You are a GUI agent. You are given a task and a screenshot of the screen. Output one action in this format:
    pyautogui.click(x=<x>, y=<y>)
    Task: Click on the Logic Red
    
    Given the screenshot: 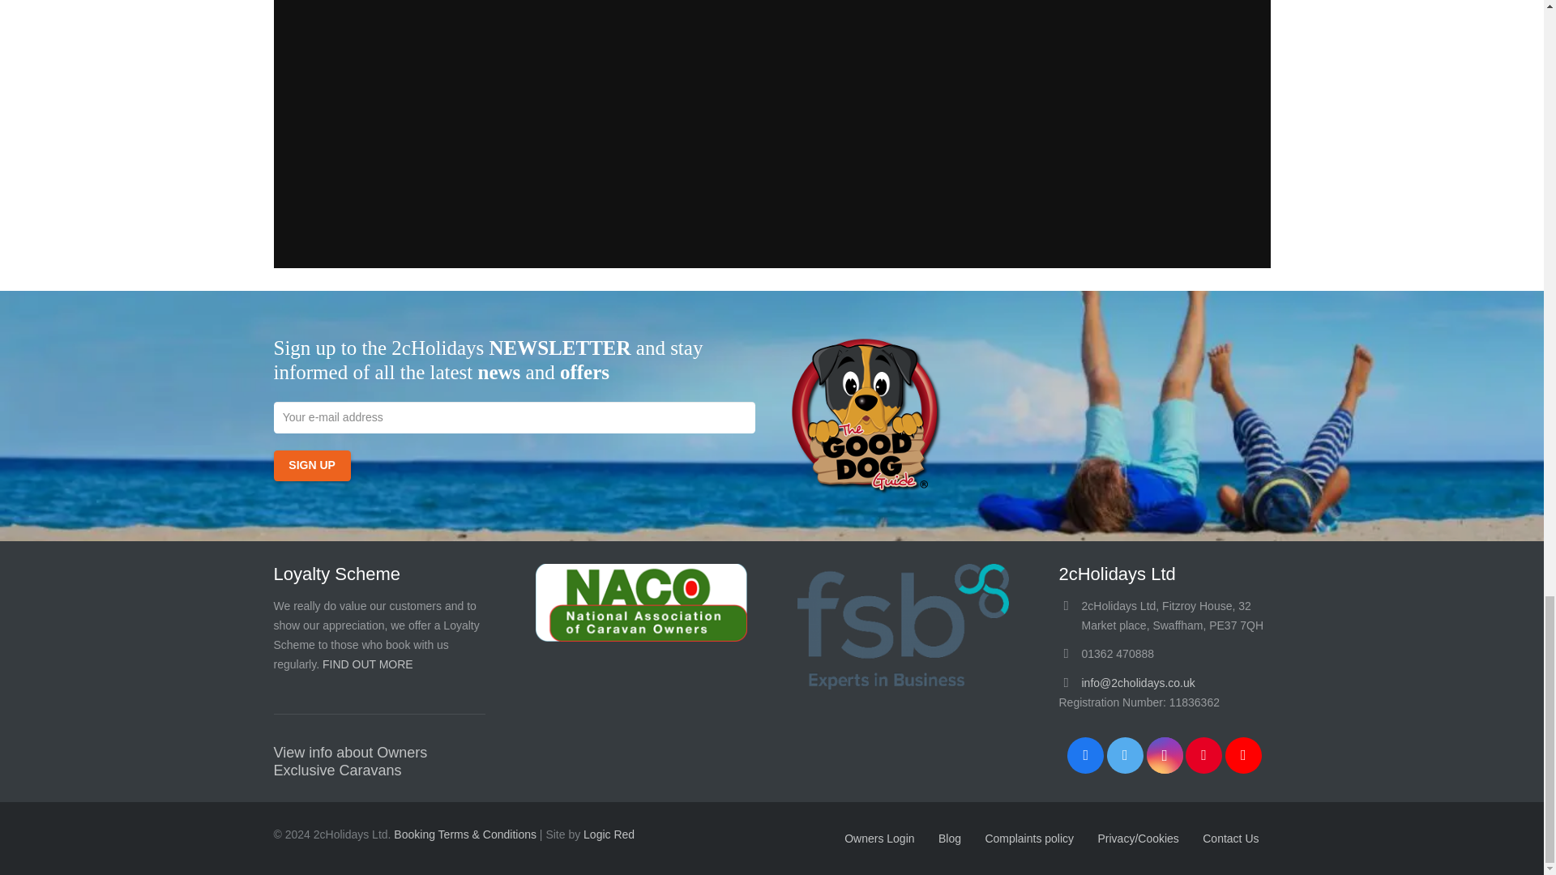 What is the action you would take?
    pyautogui.click(x=609, y=834)
    